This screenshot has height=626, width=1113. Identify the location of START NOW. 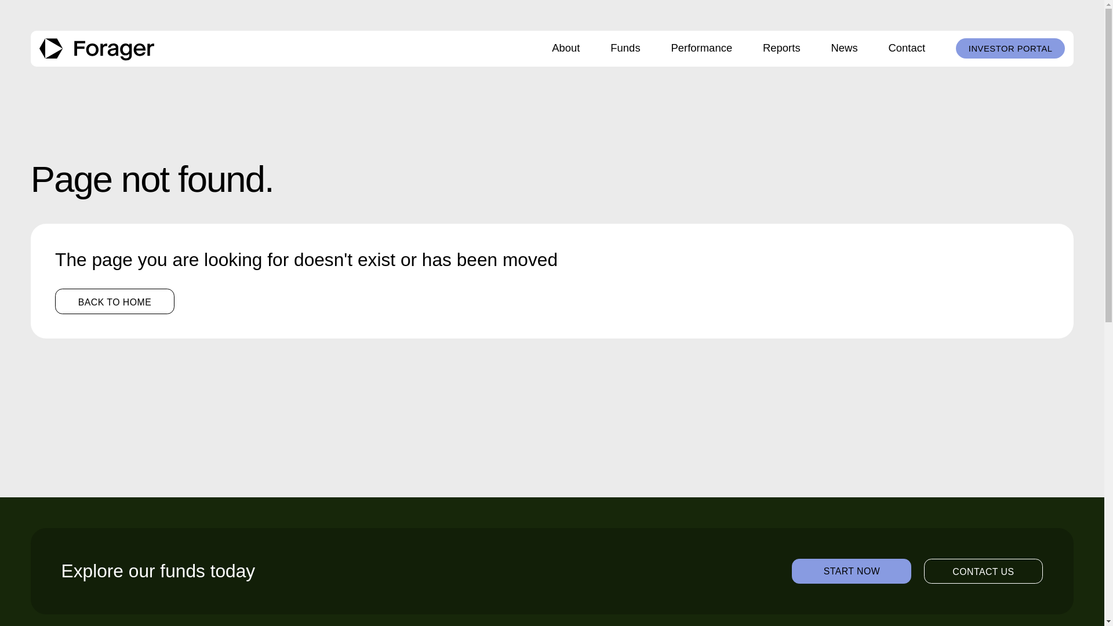
(851, 571).